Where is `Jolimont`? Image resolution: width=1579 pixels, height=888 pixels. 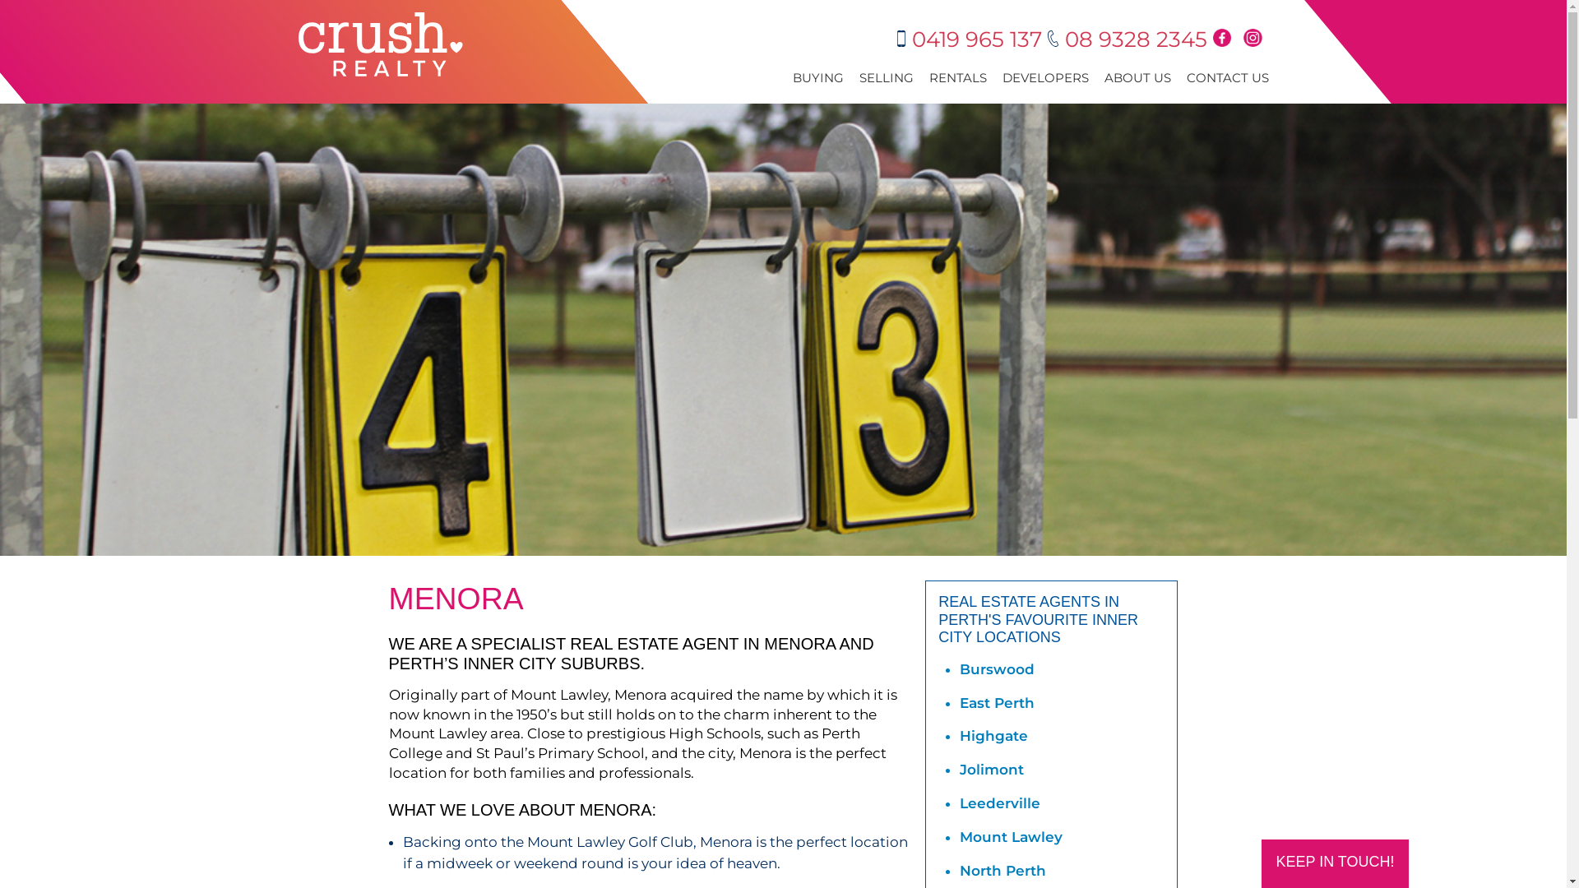
Jolimont is located at coordinates (992, 770).